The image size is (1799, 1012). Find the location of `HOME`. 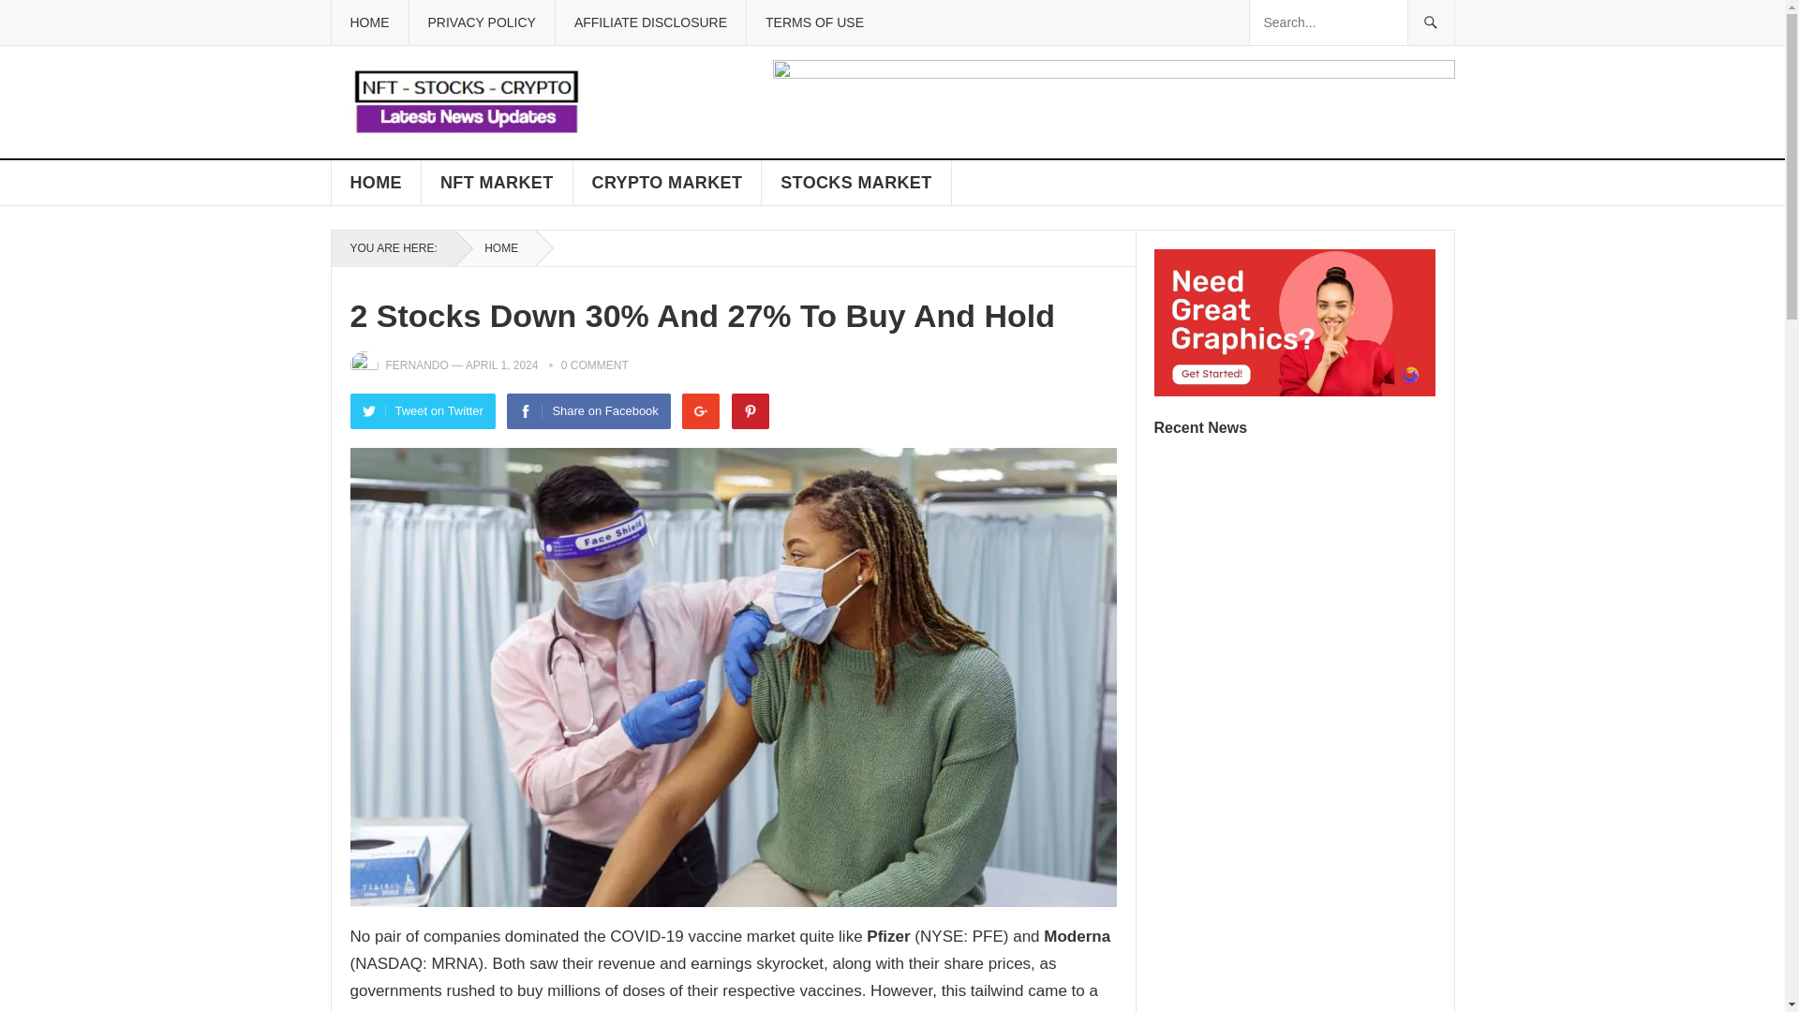

HOME is located at coordinates (495, 248).